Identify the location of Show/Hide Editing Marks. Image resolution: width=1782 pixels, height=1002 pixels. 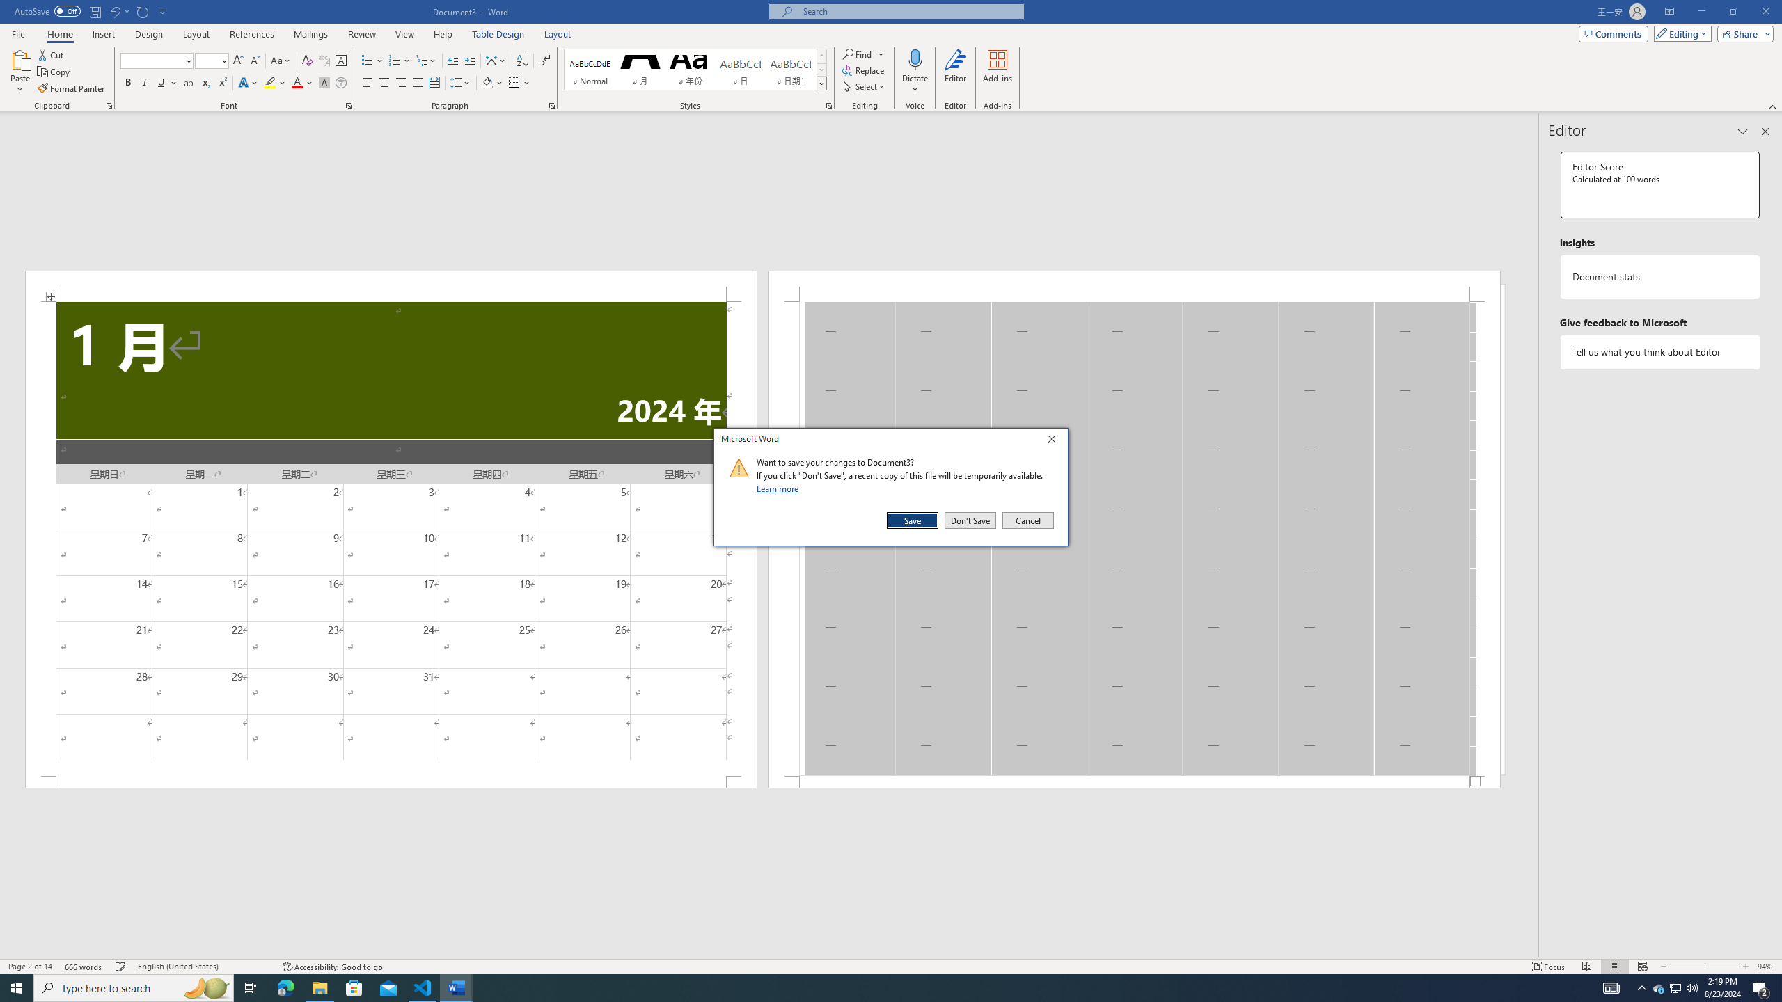
(544, 61).